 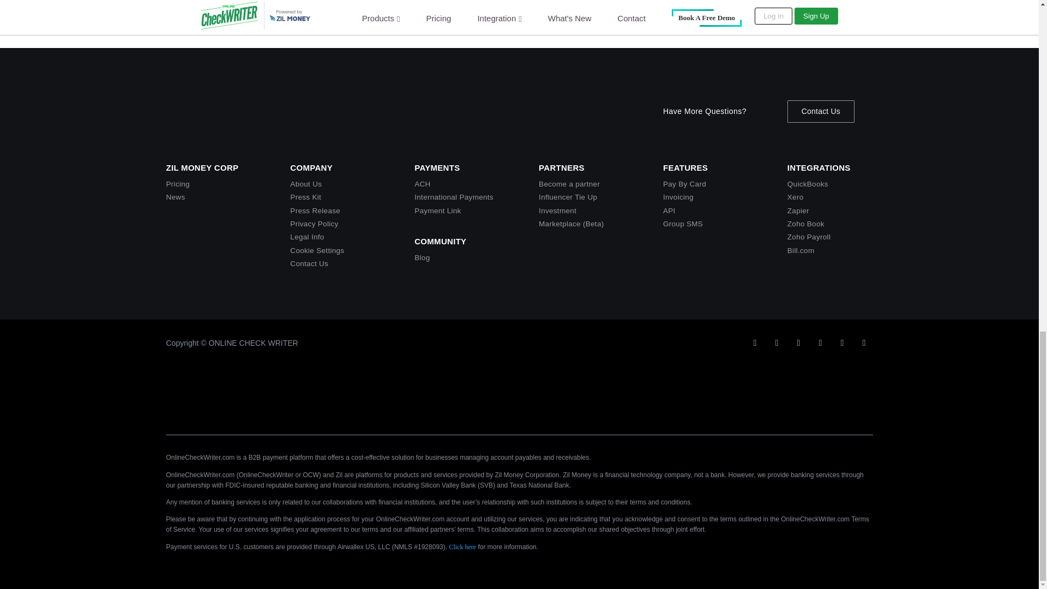 What do you see at coordinates (798, 342) in the screenshot?
I see `Follow on LinkedIn` at bounding box center [798, 342].